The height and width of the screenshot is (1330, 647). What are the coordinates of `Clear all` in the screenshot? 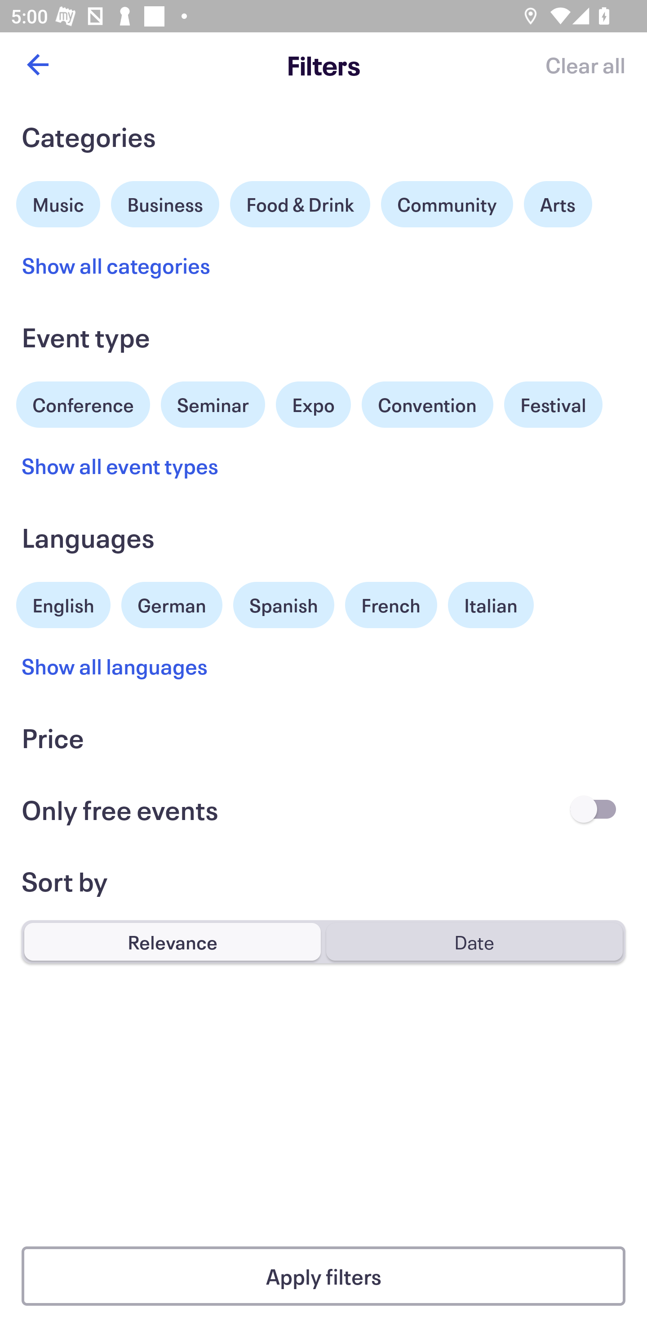 It's located at (585, 65).